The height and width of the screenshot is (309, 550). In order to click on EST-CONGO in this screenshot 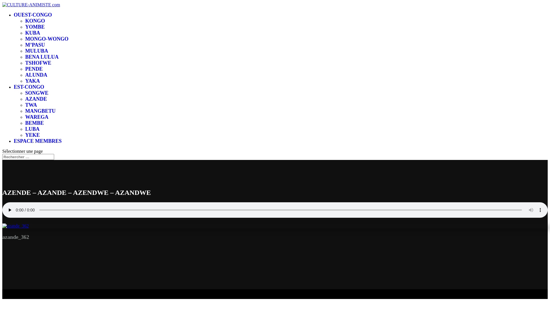, I will do `click(29, 87)`.